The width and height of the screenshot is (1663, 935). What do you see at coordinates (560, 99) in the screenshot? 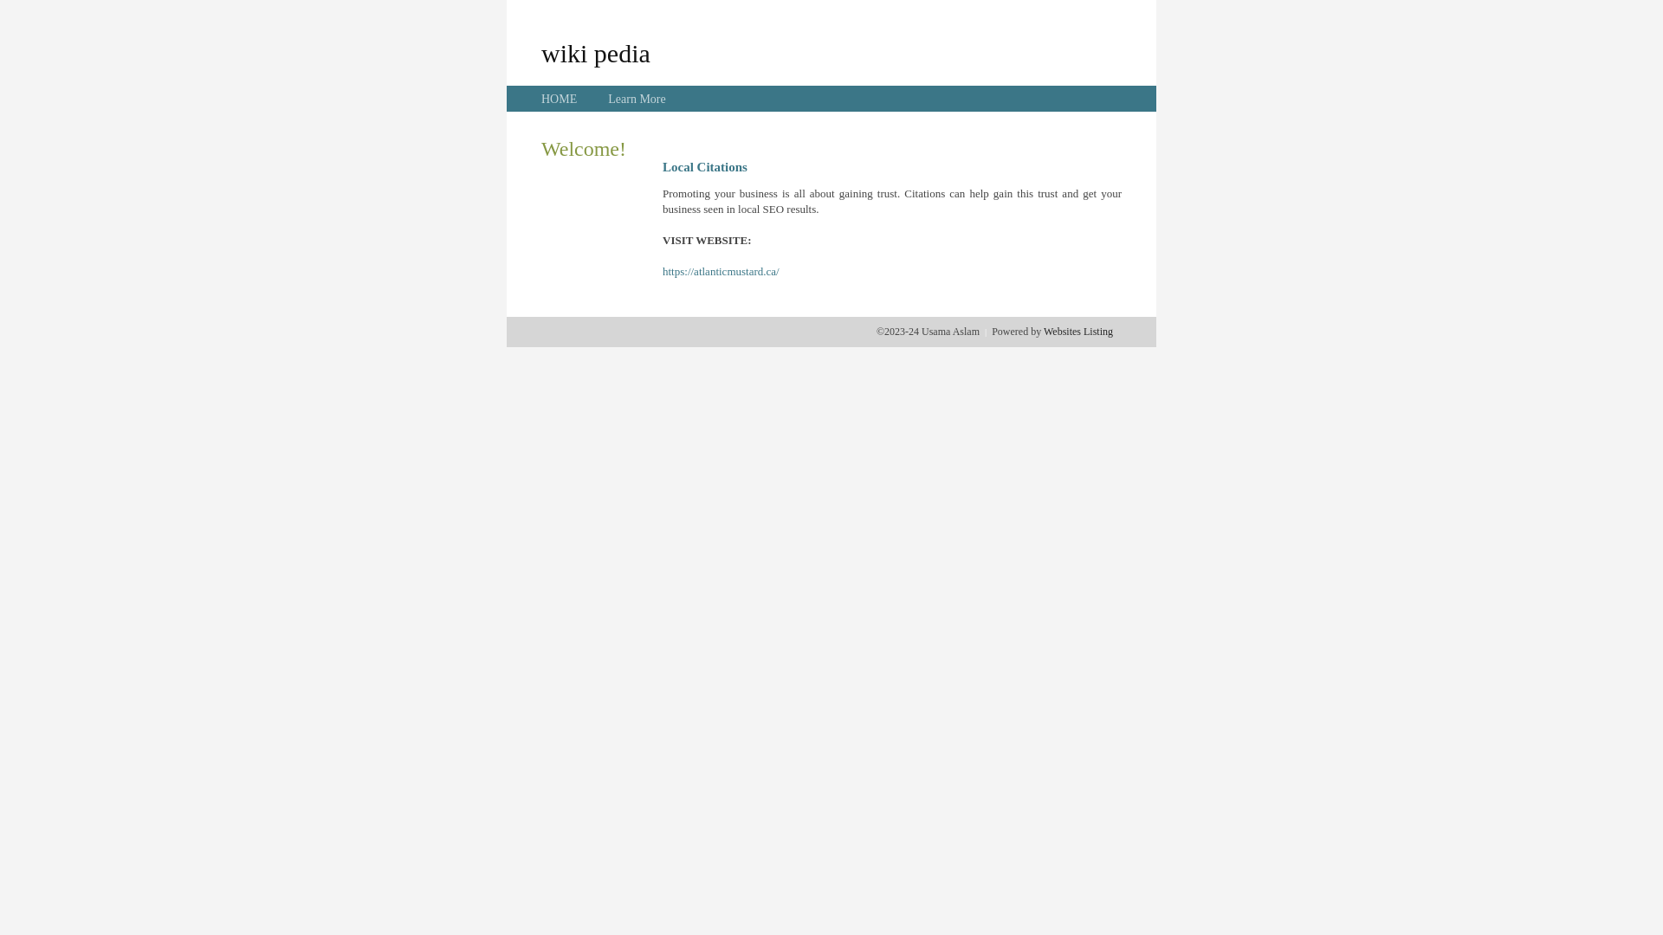
I see `HOME` at bounding box center [560, 99].